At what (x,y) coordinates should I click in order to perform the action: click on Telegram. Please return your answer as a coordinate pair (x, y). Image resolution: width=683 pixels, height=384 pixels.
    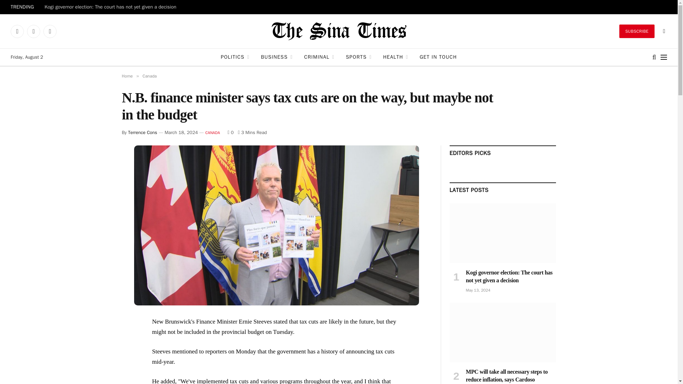
    Looking at the image, I should click on (33, 31).